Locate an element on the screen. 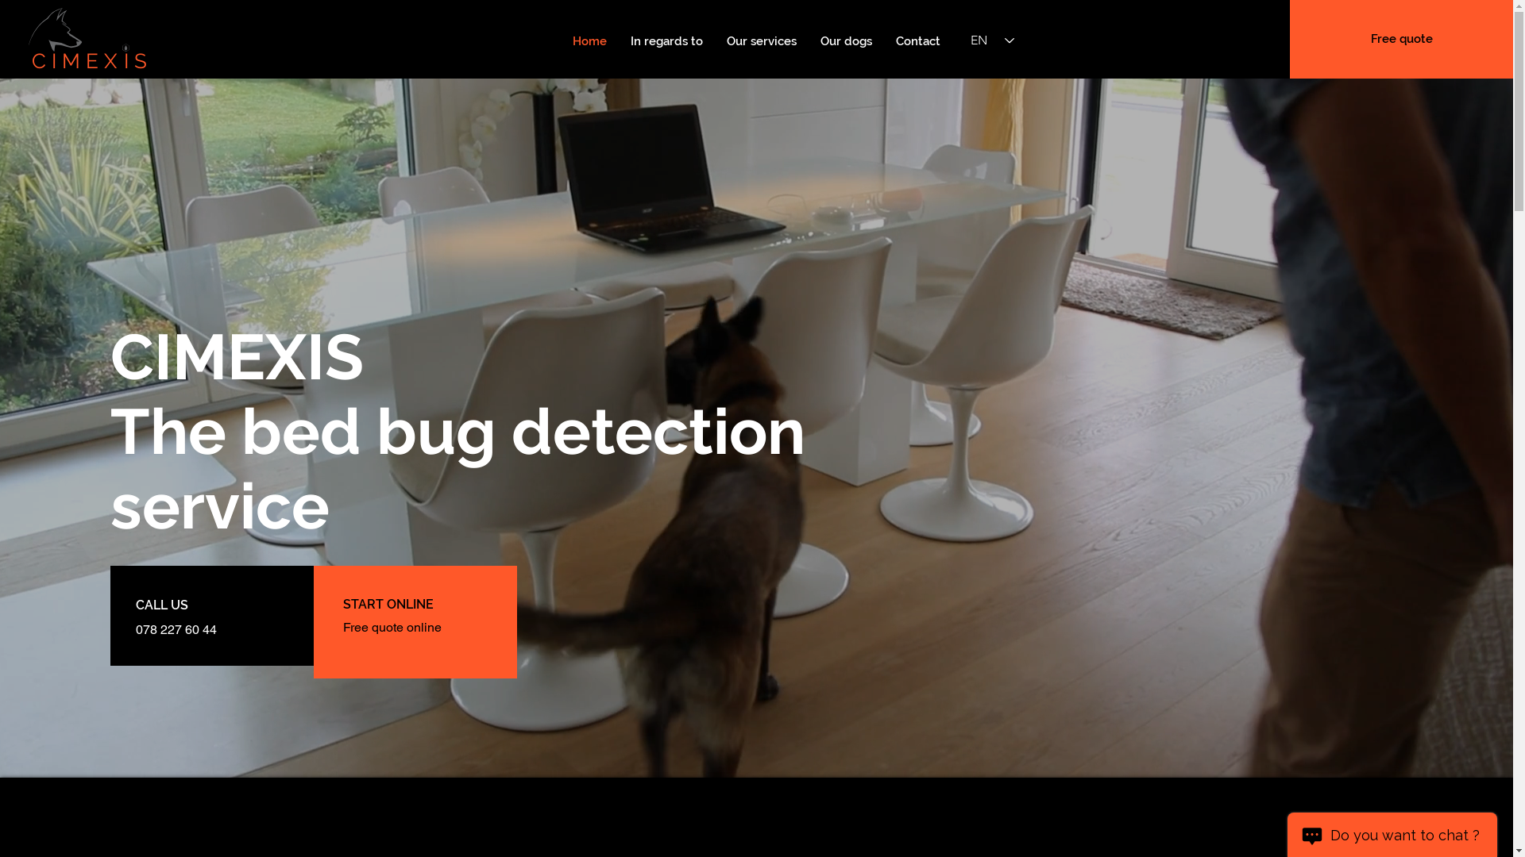  Our services is located at coordinates (761, 41).